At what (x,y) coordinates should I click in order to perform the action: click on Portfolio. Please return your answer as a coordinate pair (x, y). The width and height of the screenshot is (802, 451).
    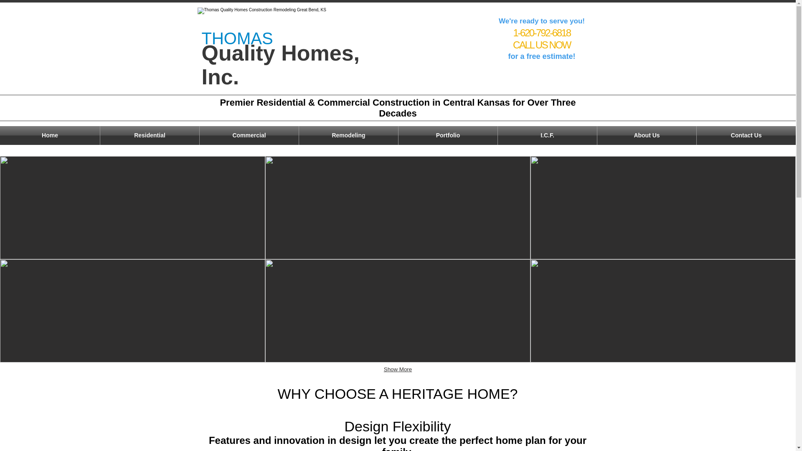
    Looking at the image, I should click on (448, 135).